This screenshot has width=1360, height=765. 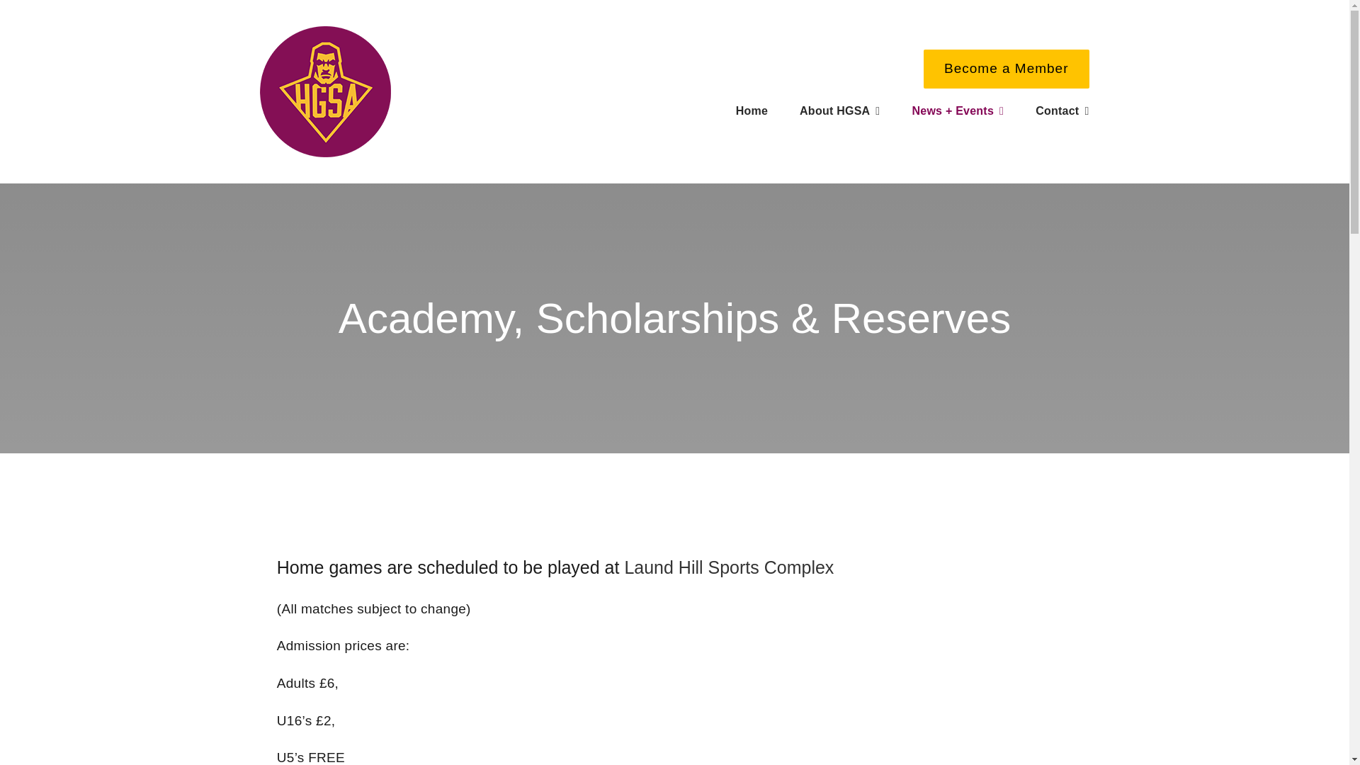 What do you see at coordinates (728, 567) in the screenshot?
I see `Laund Hill Sports Complex` at bounding box center [728, 567].